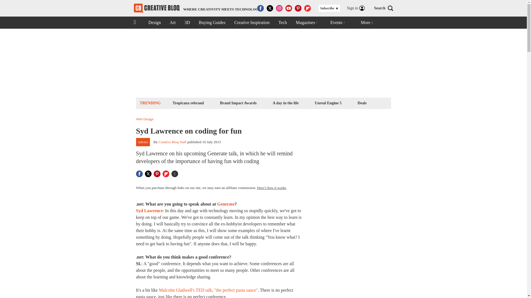  What do you see at coordinates (145, 119) in the screenshot?
I see `Web Design` at bounding box center [145, 119].